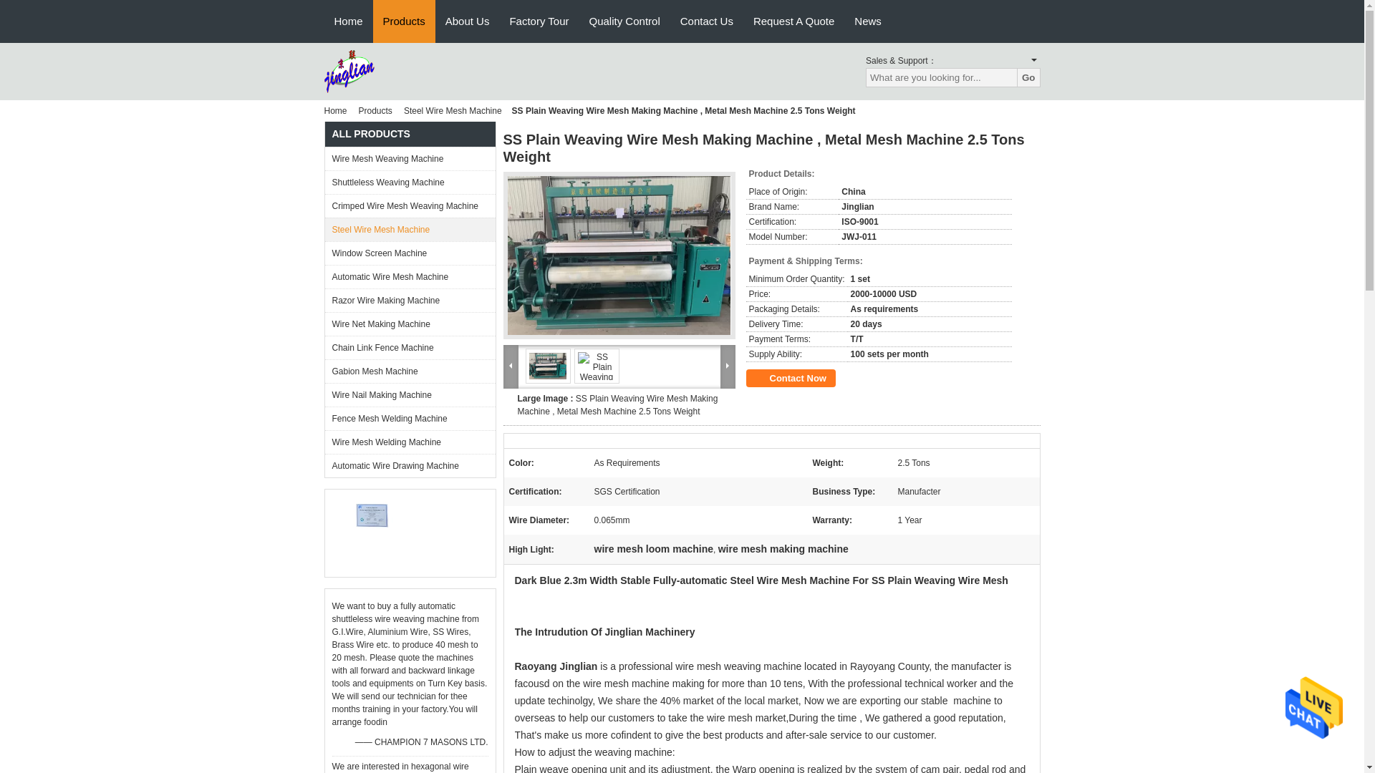 The width and height of the screenshot is (1375, 773). I want to click on Quality Control, so click(624, 21).